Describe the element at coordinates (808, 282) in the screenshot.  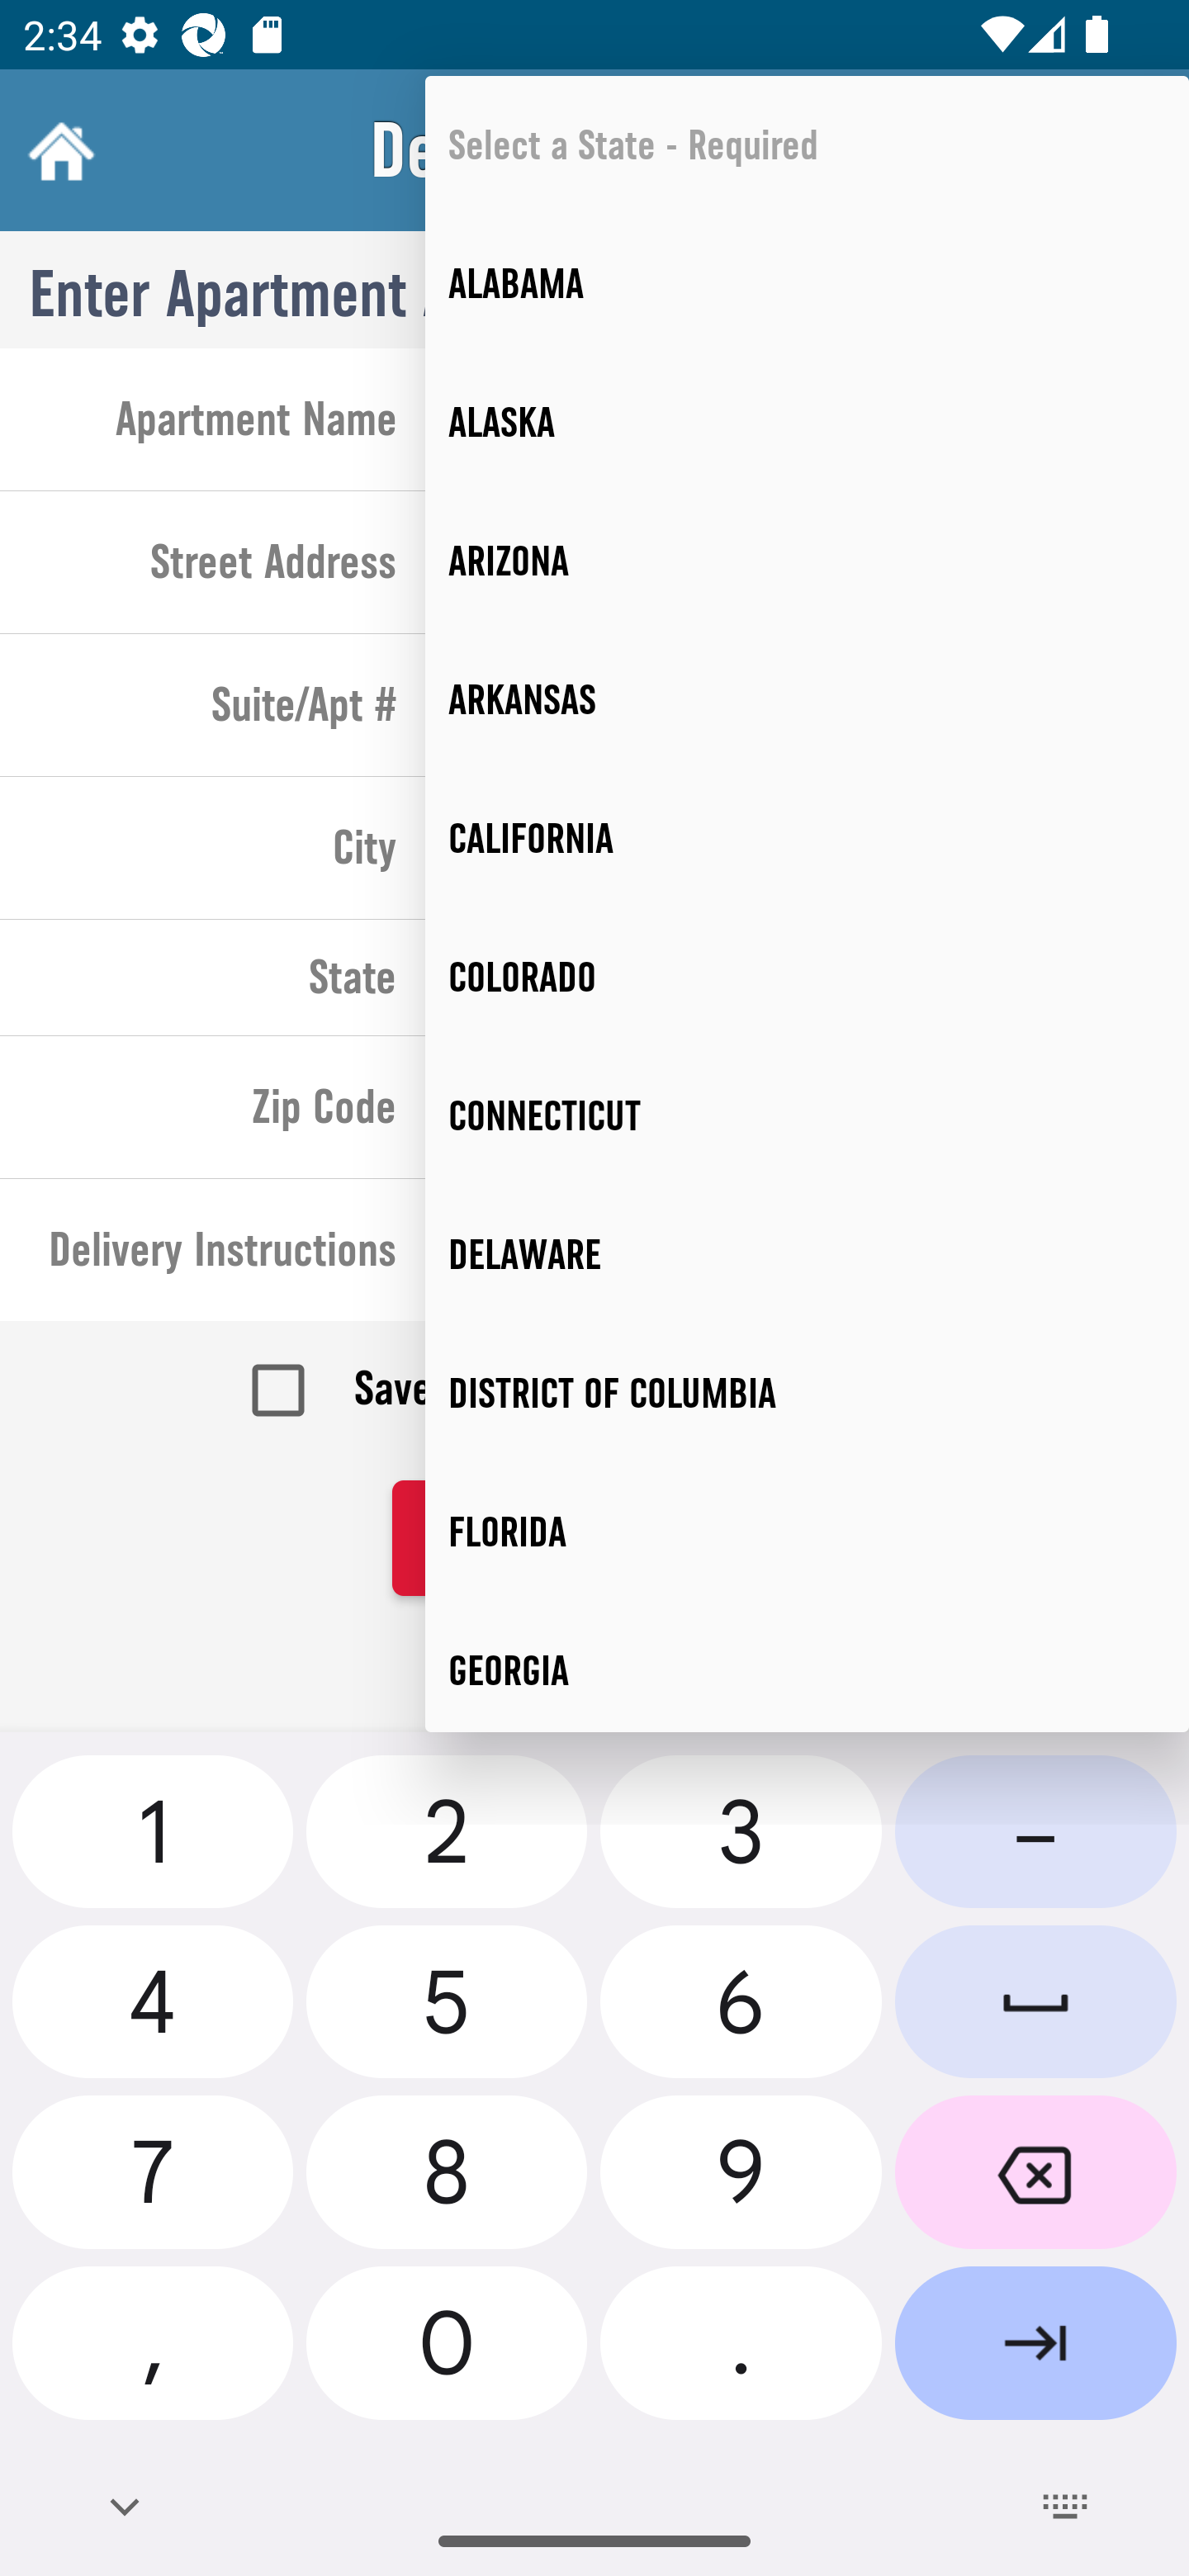
I see `ALABAMA` at that location.